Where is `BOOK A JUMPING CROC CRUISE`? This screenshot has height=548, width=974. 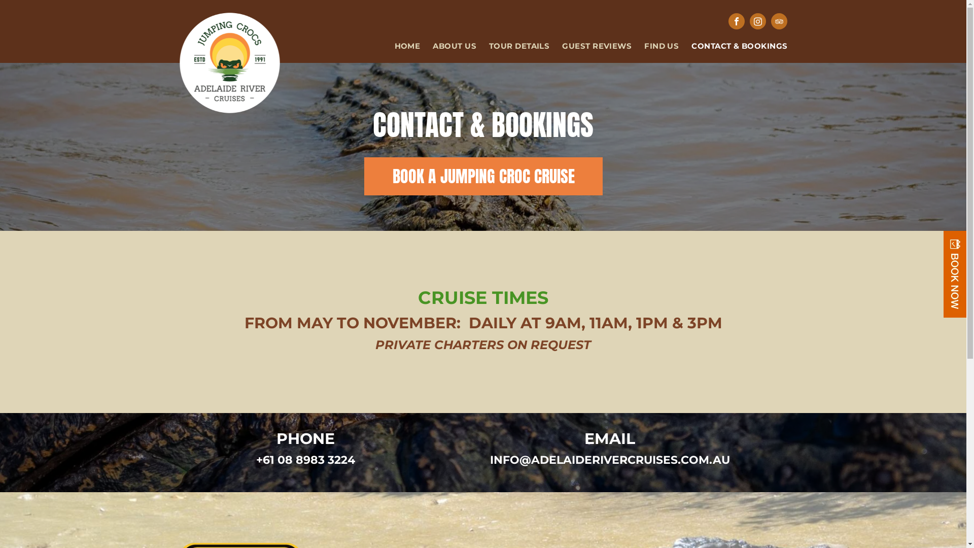 BOOK A JUMPING CROC CRUISE is located at coordinates (483, 177).